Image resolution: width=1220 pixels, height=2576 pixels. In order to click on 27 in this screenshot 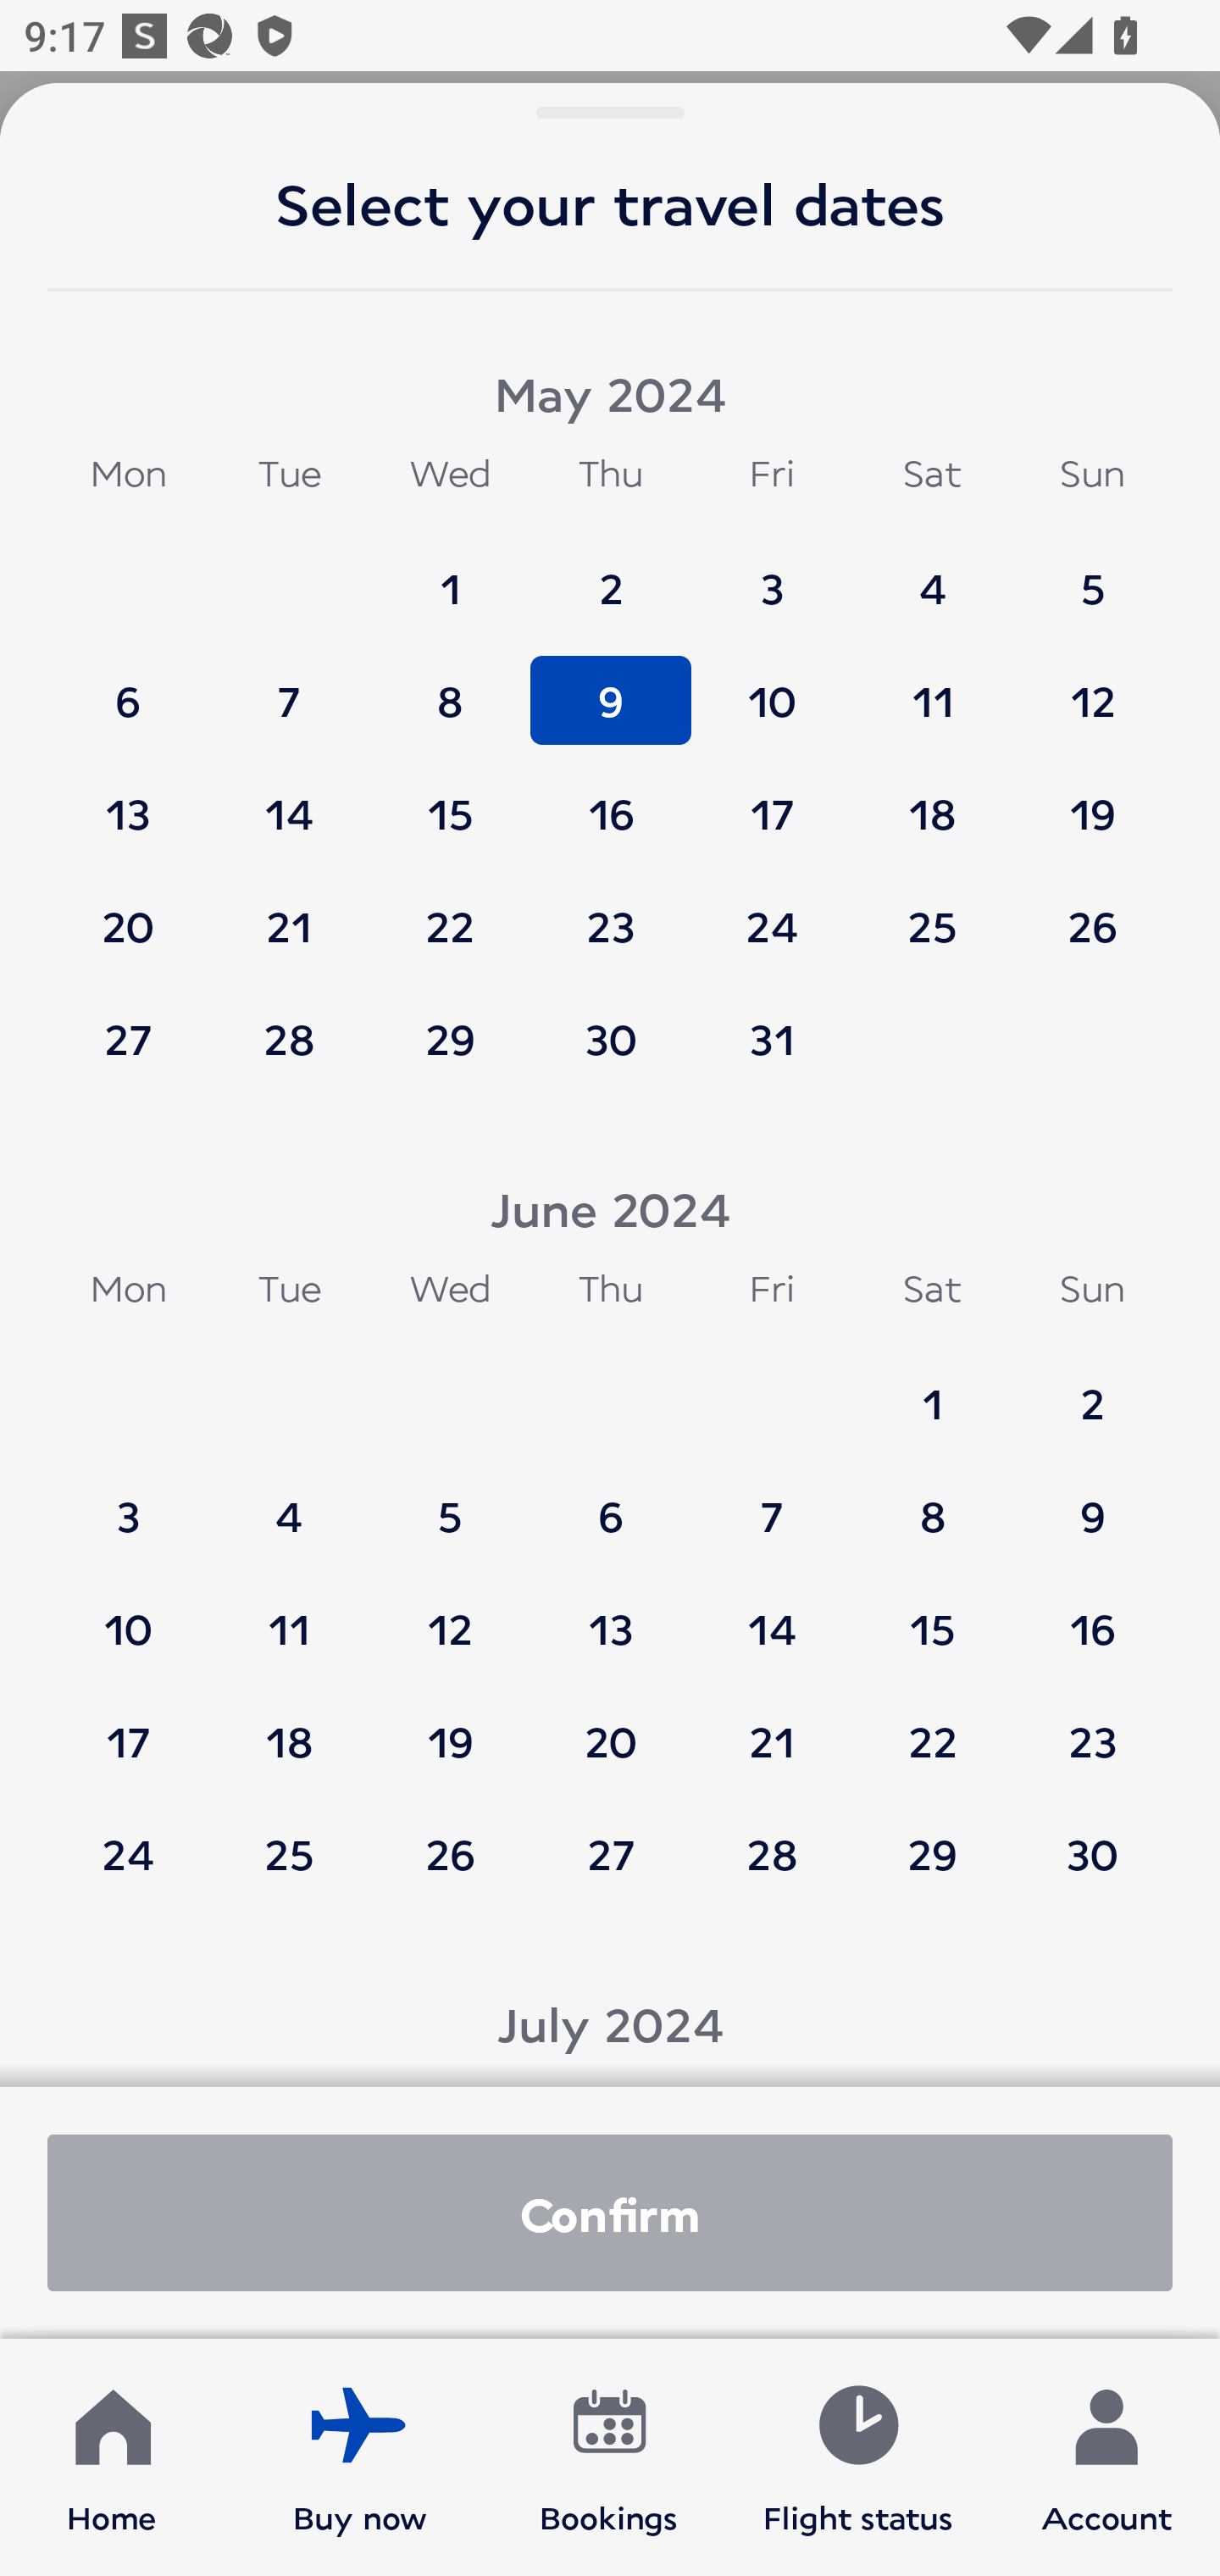, I will do `click(128, 1039)`.